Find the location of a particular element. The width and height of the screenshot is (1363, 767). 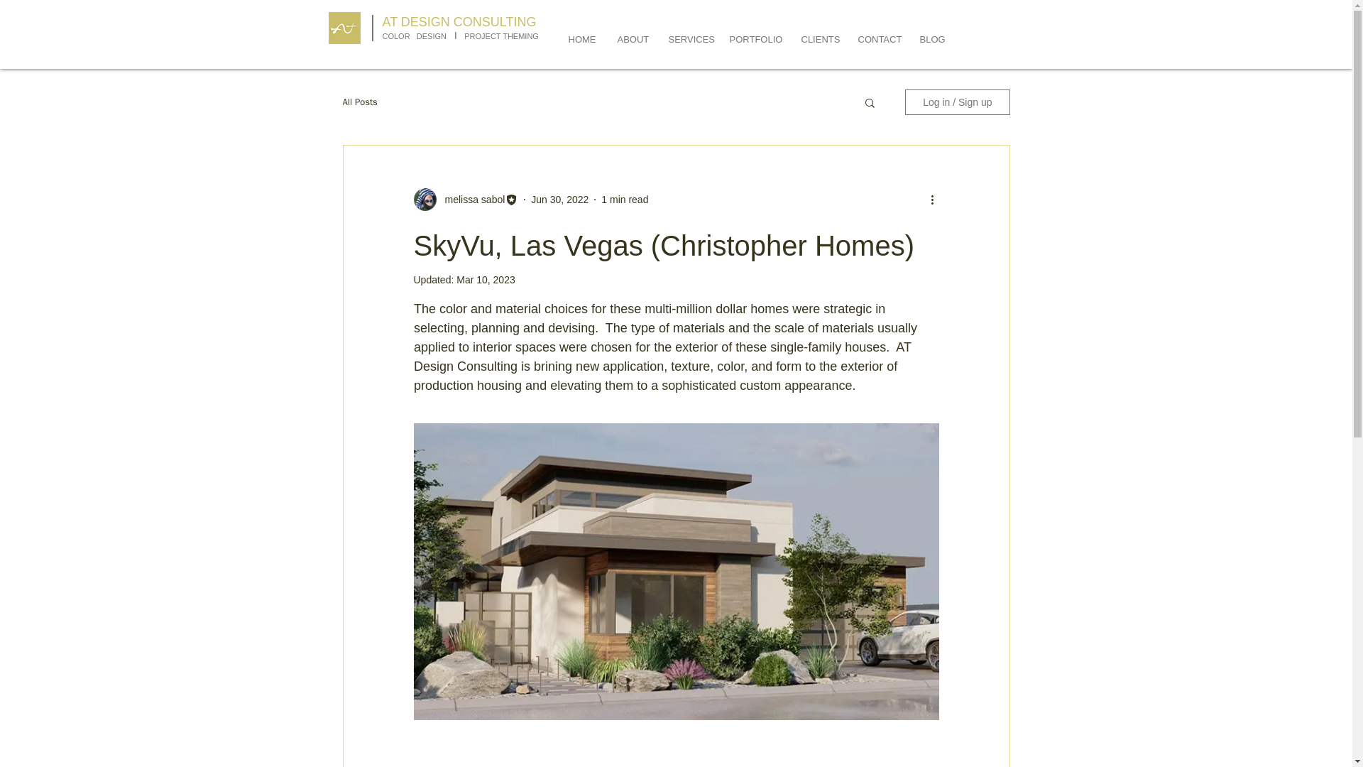

SERVICES is located at coordinates (687, 40).